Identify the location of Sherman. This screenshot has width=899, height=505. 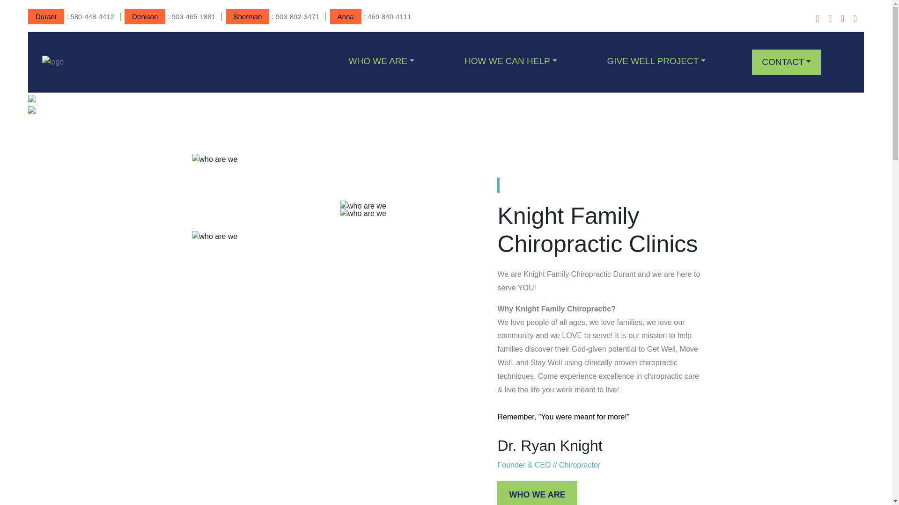
(248, 16).